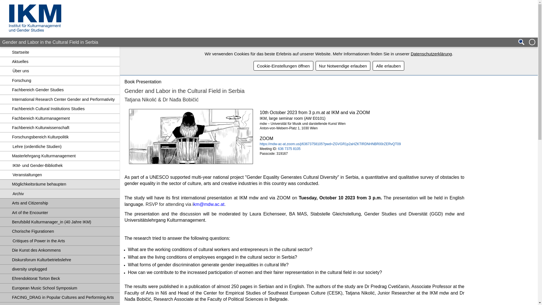 Image resolution: width=542 pixels, height=305 pixels. What do you see at coordinates (60, 99) in the screenshot?
I see `International Research Center Gender and Performativity` at bounding box center [60, 99].